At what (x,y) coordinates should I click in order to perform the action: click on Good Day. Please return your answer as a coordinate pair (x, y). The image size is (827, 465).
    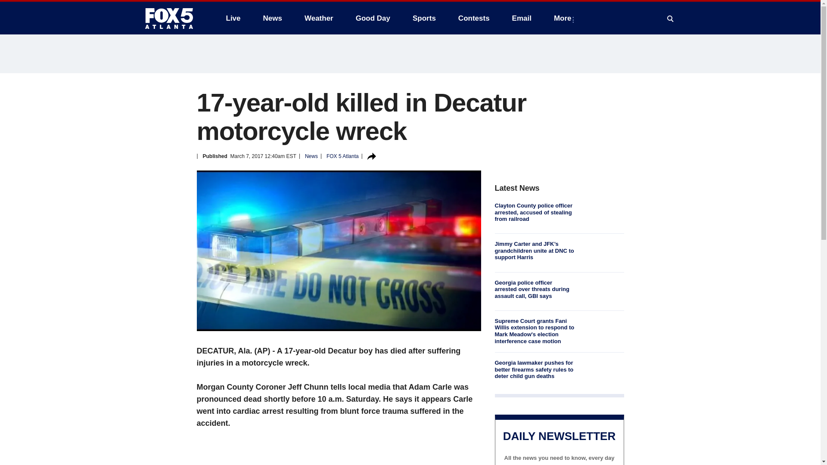
    Looking at the image, I should click on (373, 18).